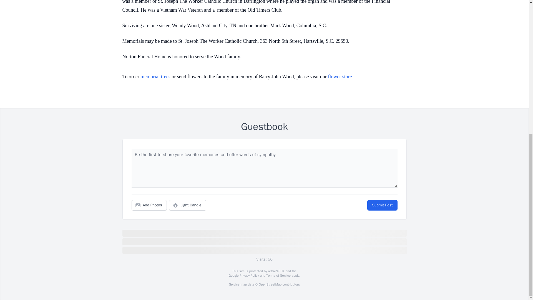 Image resolution: width=533 pixels, height=300 pixels. Describe the element at coordinates (155, 77) in the screenshot. I see `memorial trees` at that location.